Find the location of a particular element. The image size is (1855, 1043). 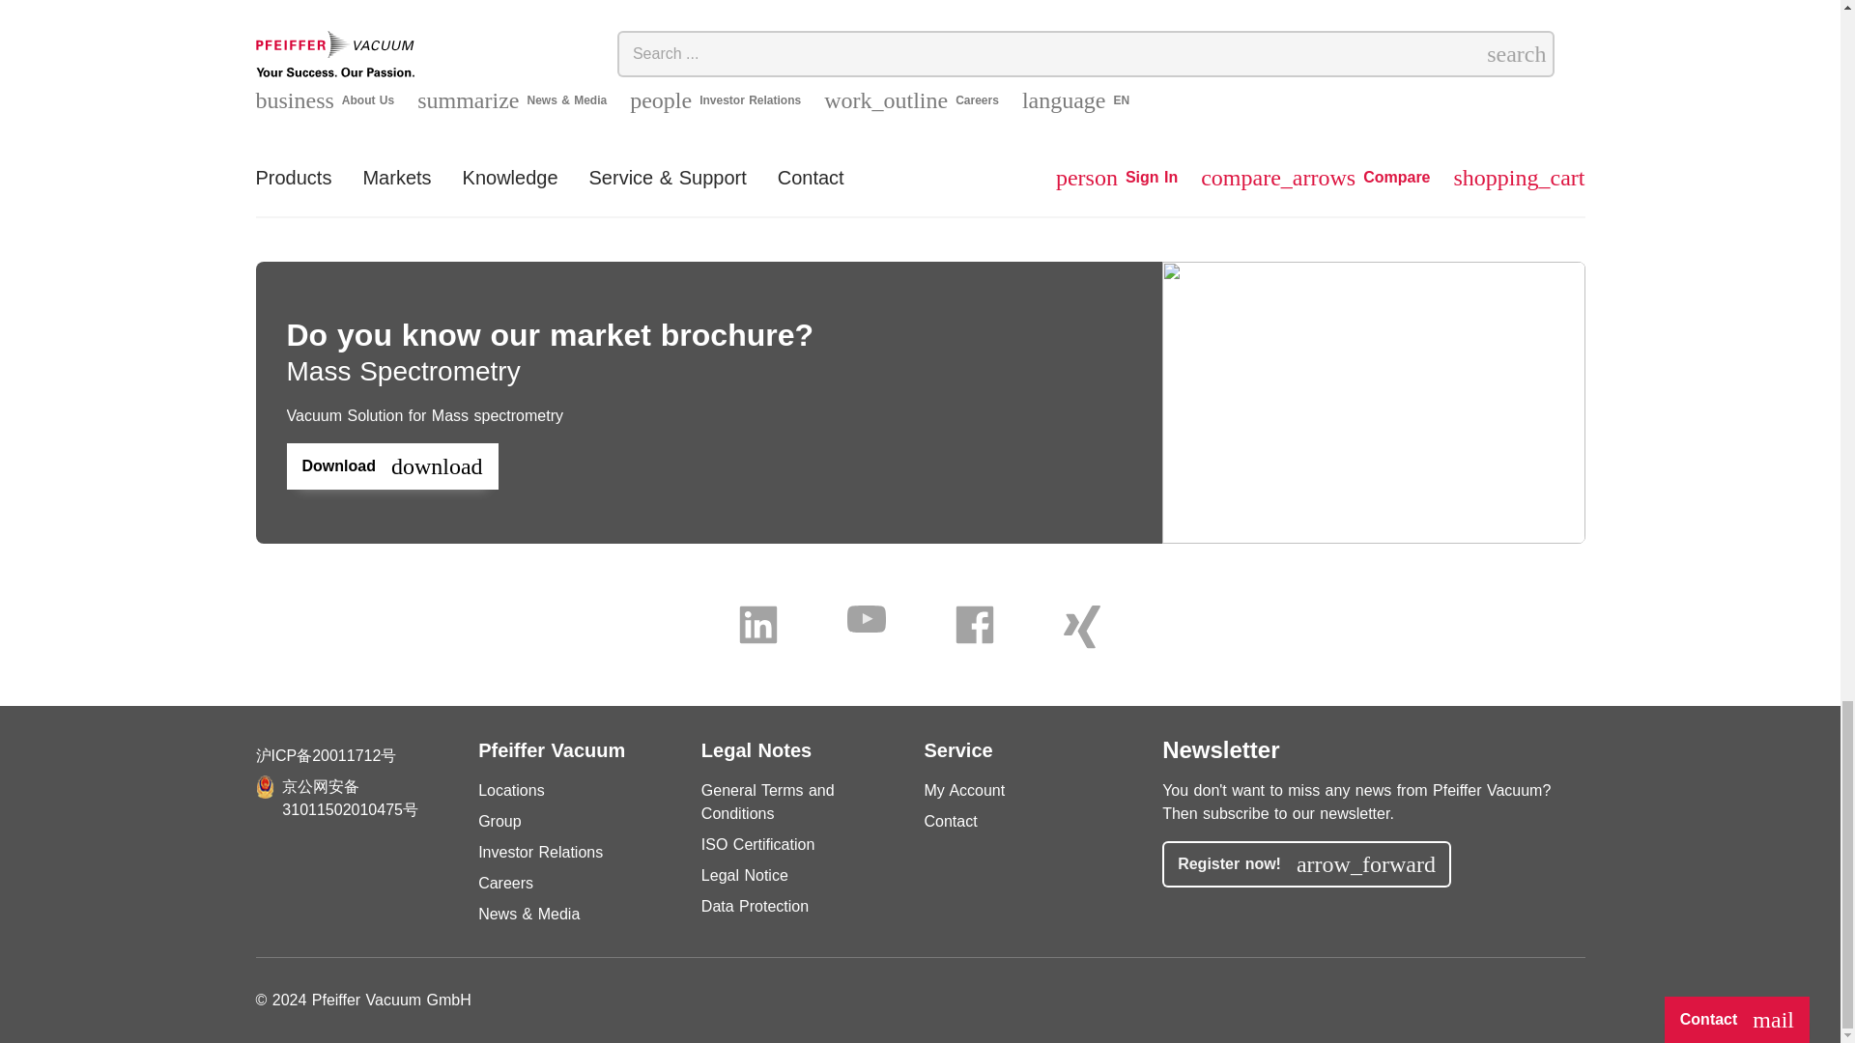

download is located at coordinates (1678, 84).